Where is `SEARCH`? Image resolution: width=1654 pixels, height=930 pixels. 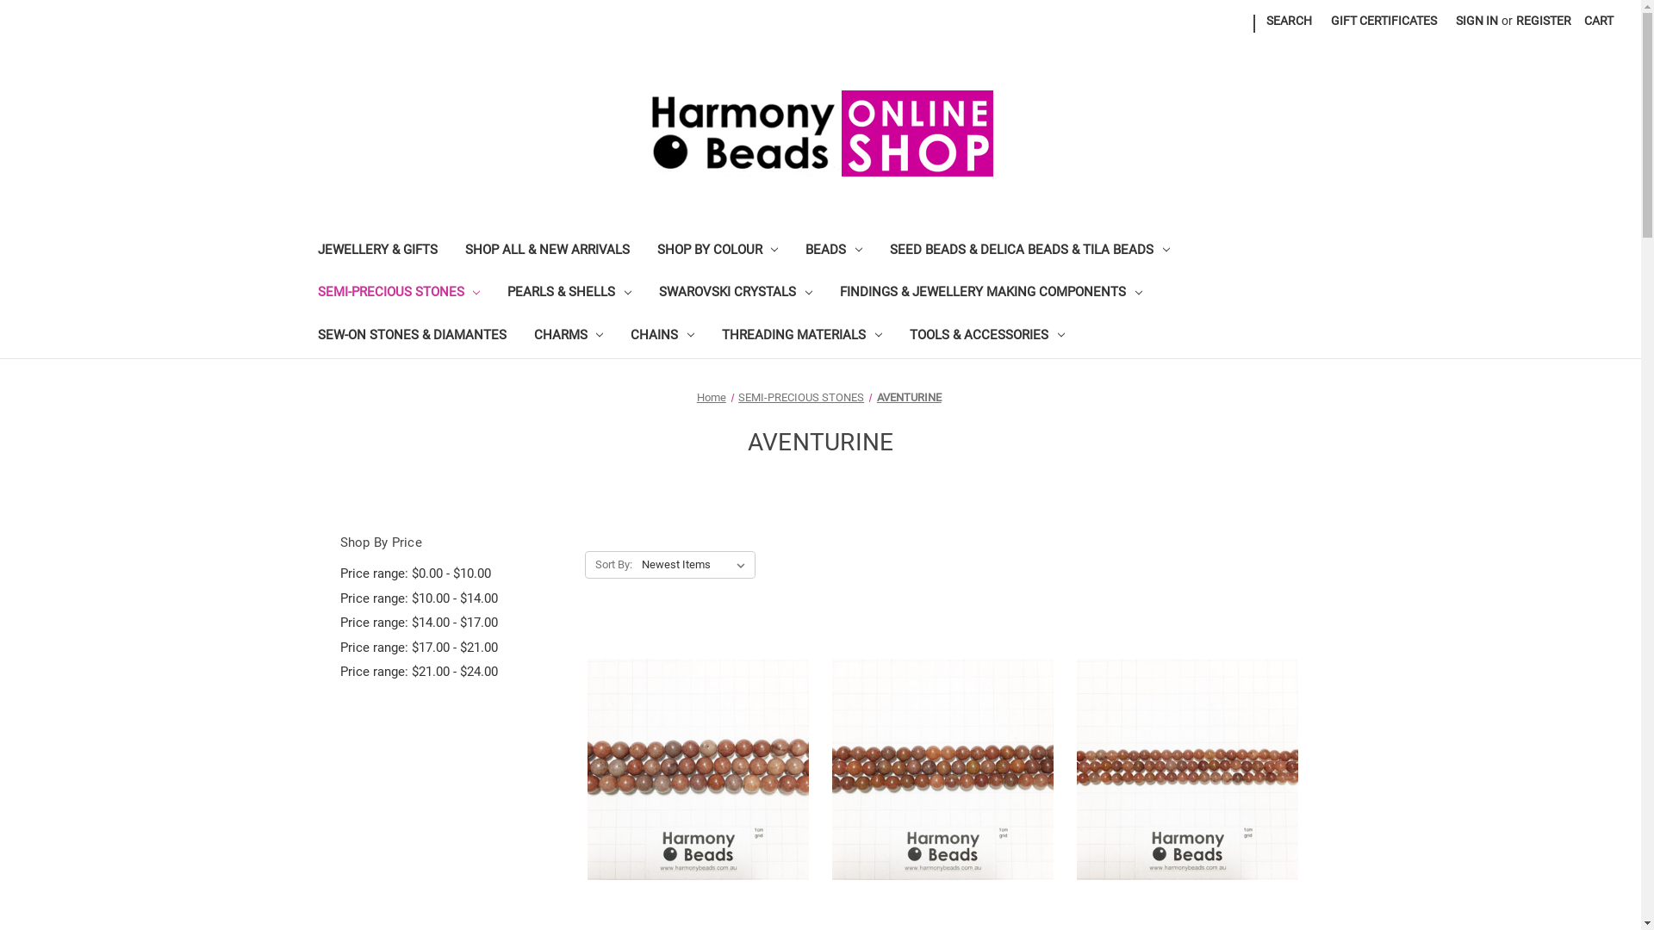 SEARCH is located at coordinates (1289, 21).